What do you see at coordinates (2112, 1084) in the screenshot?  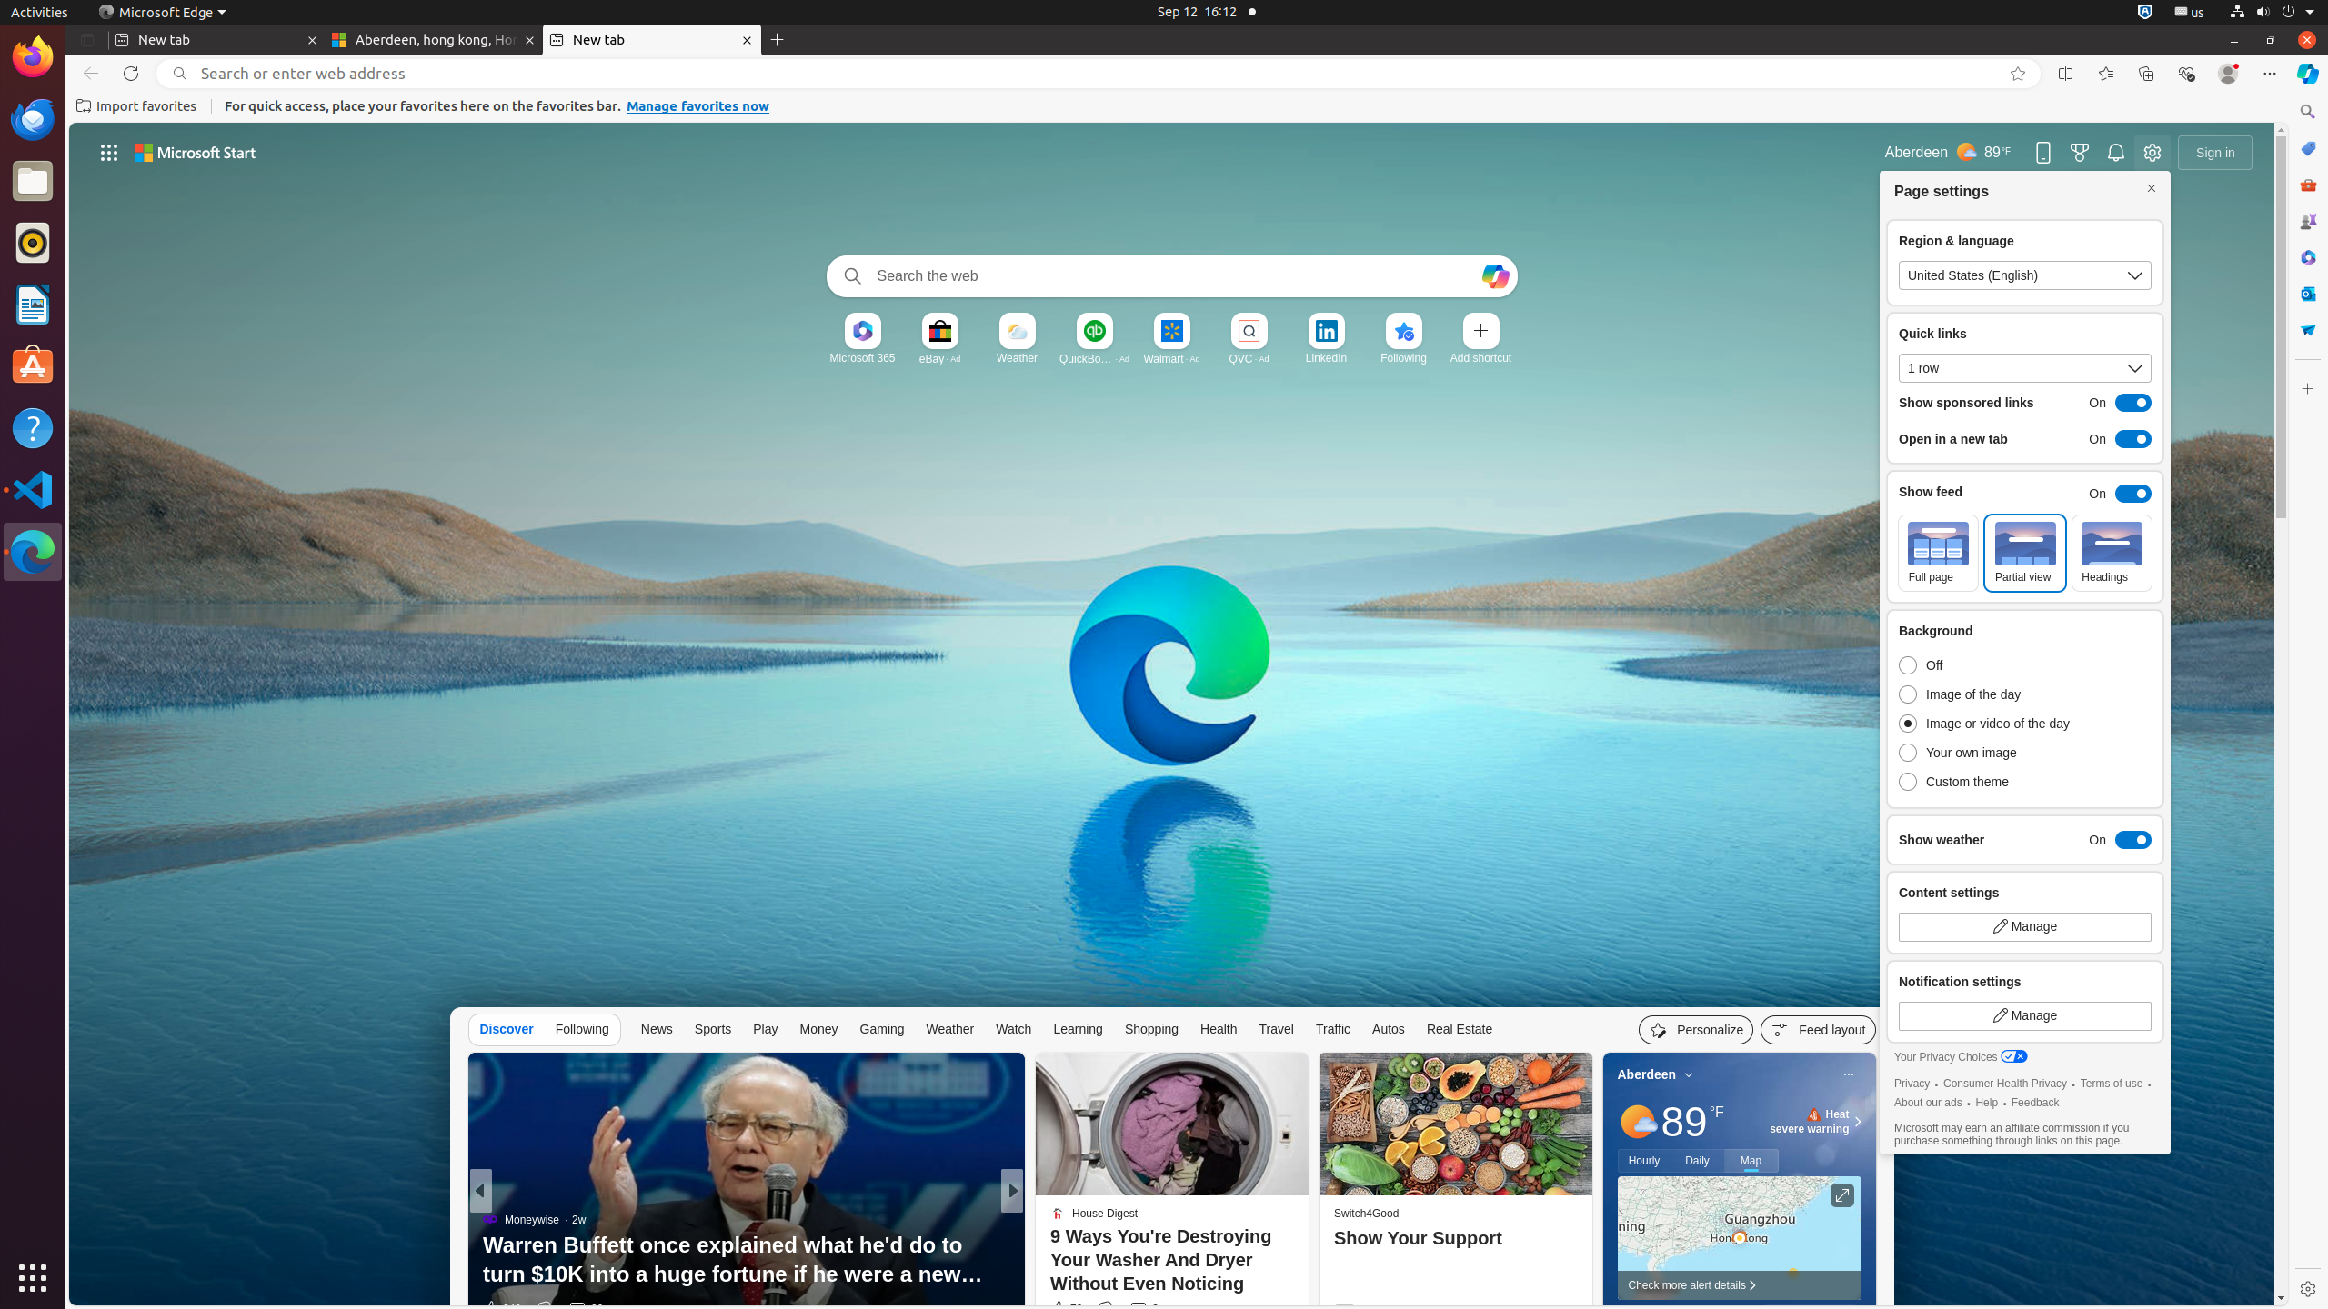 I see `Terms of use` at bounding box center [2112, 1084].